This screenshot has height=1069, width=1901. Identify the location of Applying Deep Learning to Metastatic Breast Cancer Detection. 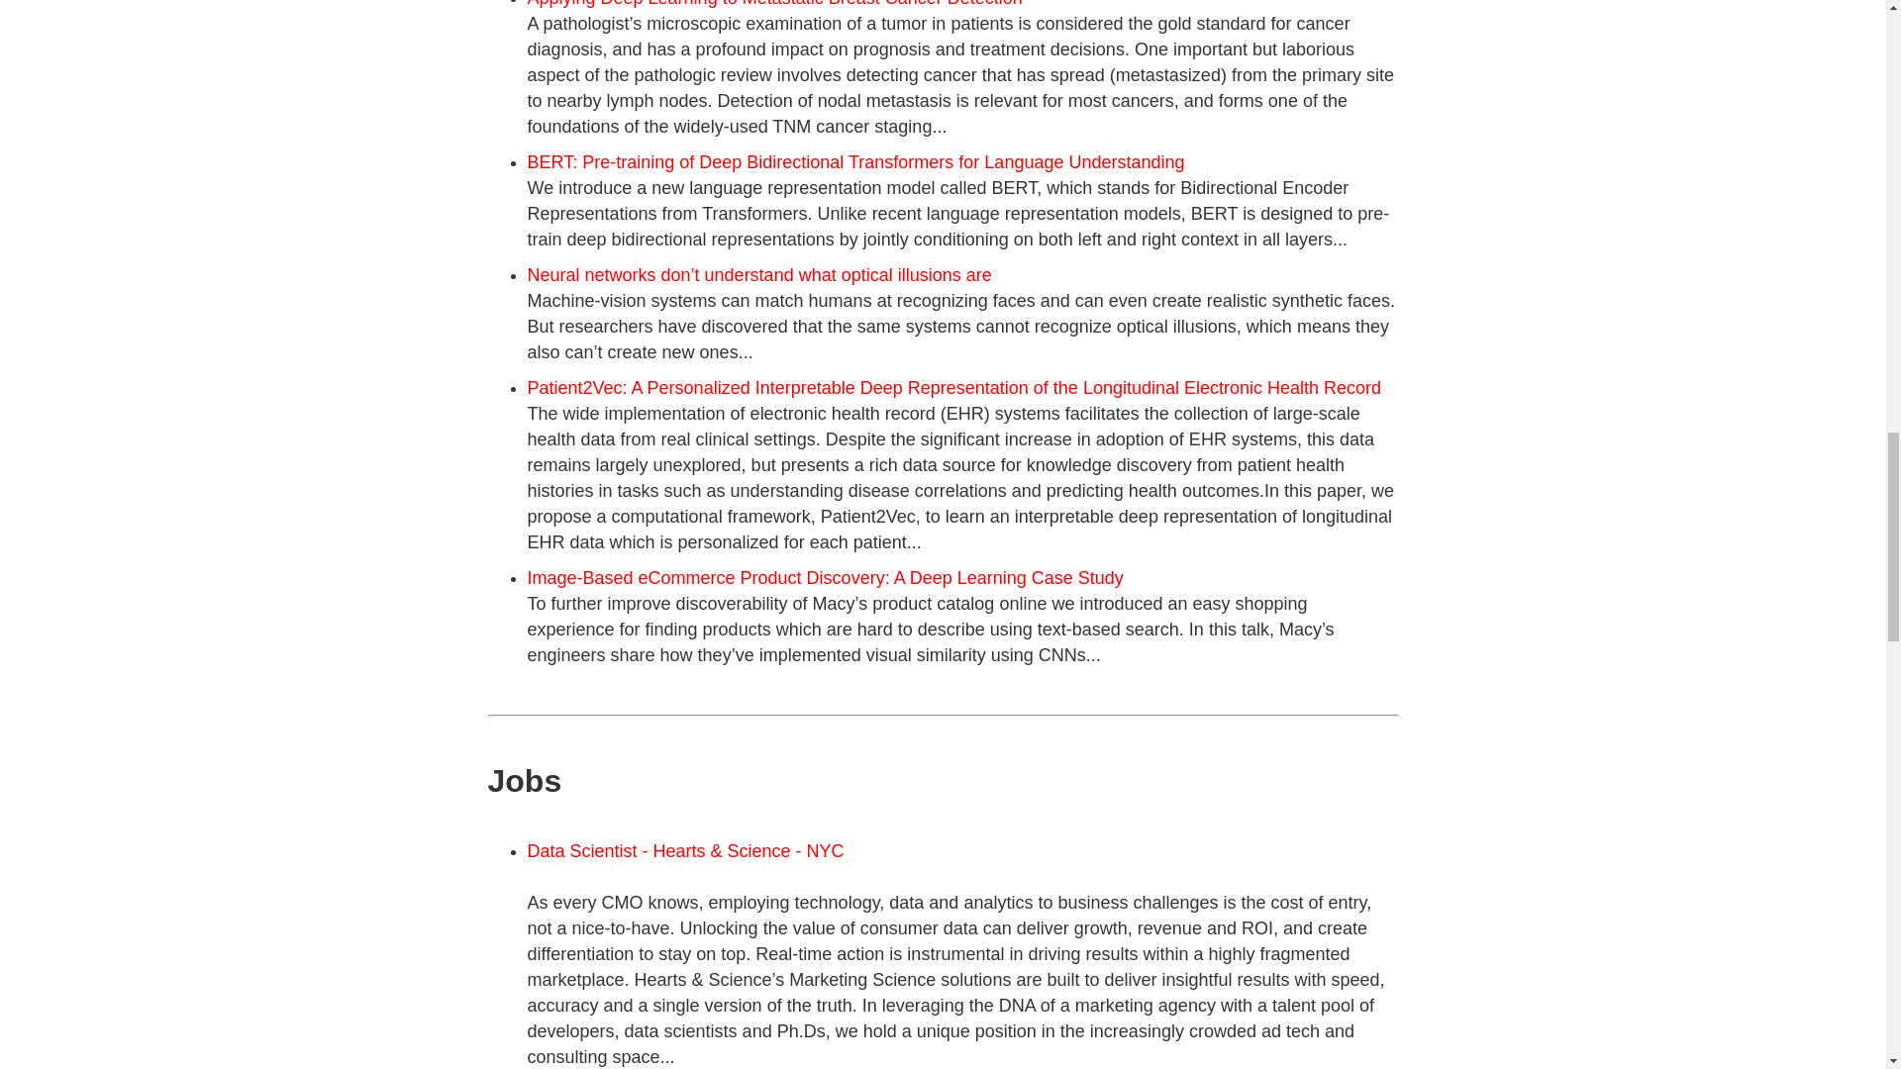
(774, 4).